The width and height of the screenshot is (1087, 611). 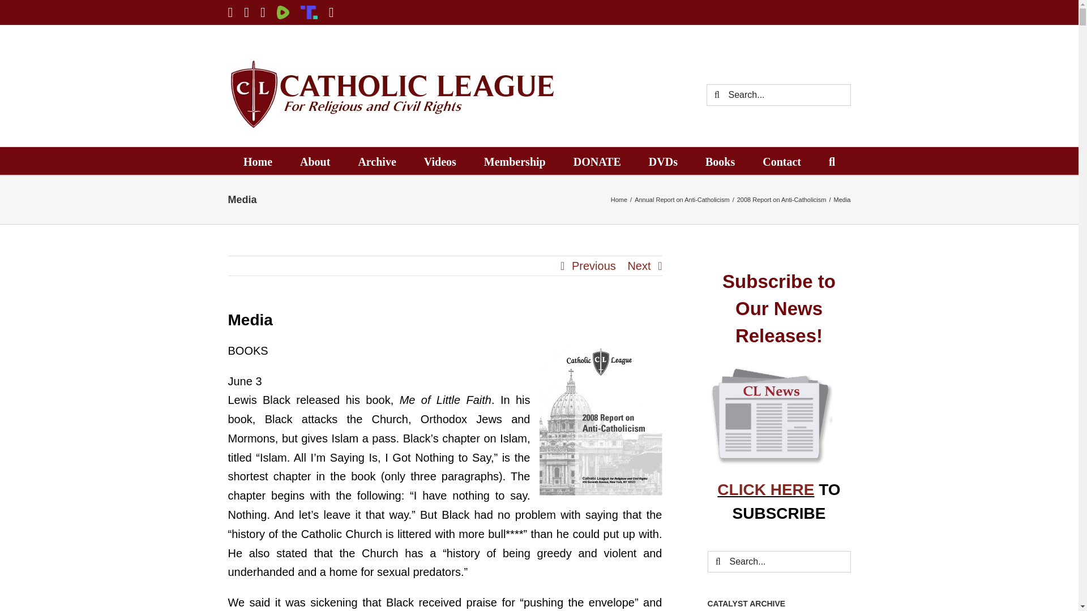 I want to click on Rumble, so click(x=283, y=12).